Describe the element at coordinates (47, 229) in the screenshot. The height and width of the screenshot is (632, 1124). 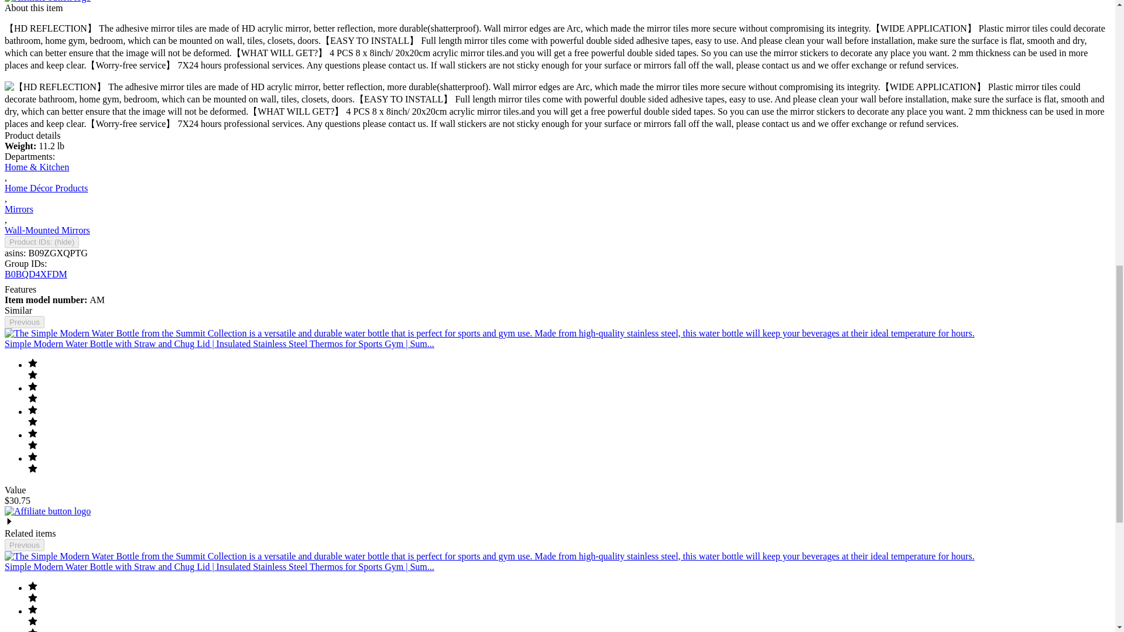
I see `Wall-Mounted Mirrors` at that location.